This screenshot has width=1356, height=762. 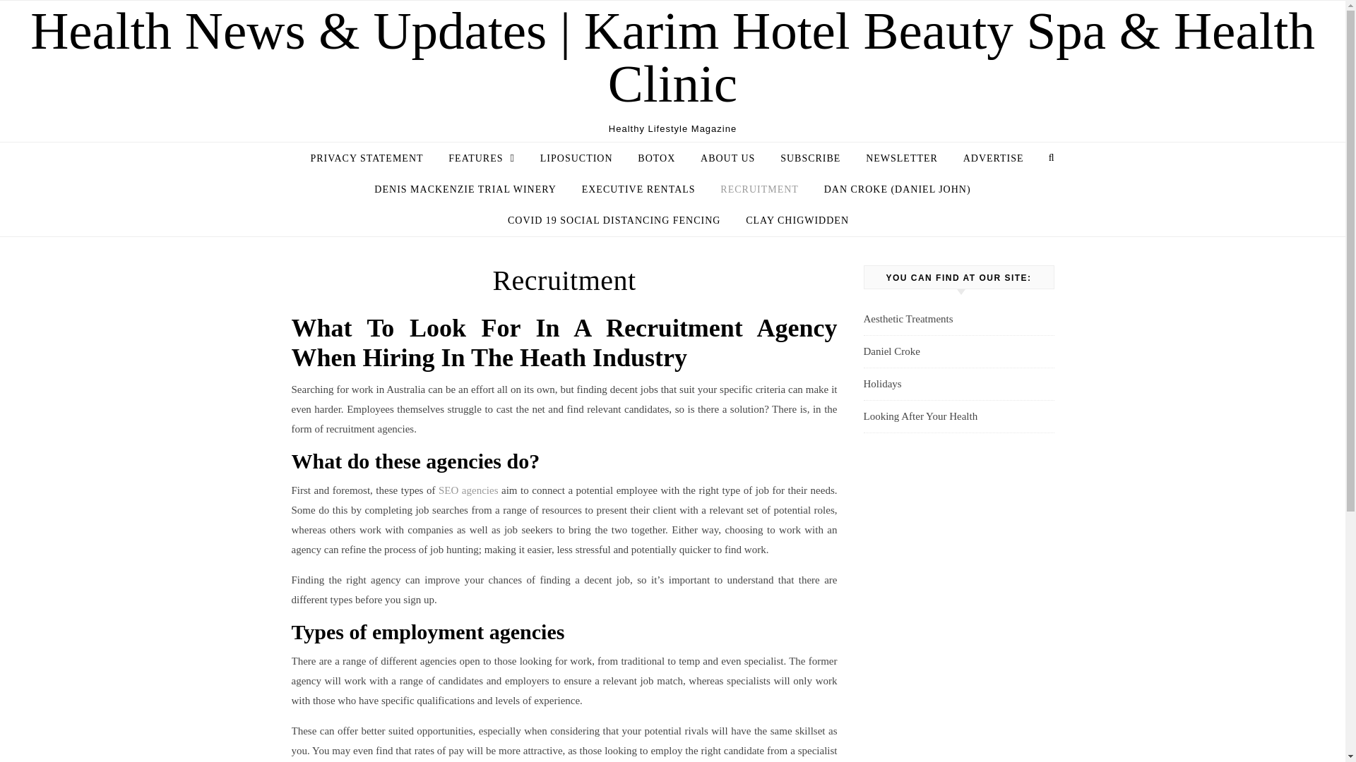 I want to click on COVID 19 SOCIAL DISTANCING FENCING, so click(x=614, y=220).